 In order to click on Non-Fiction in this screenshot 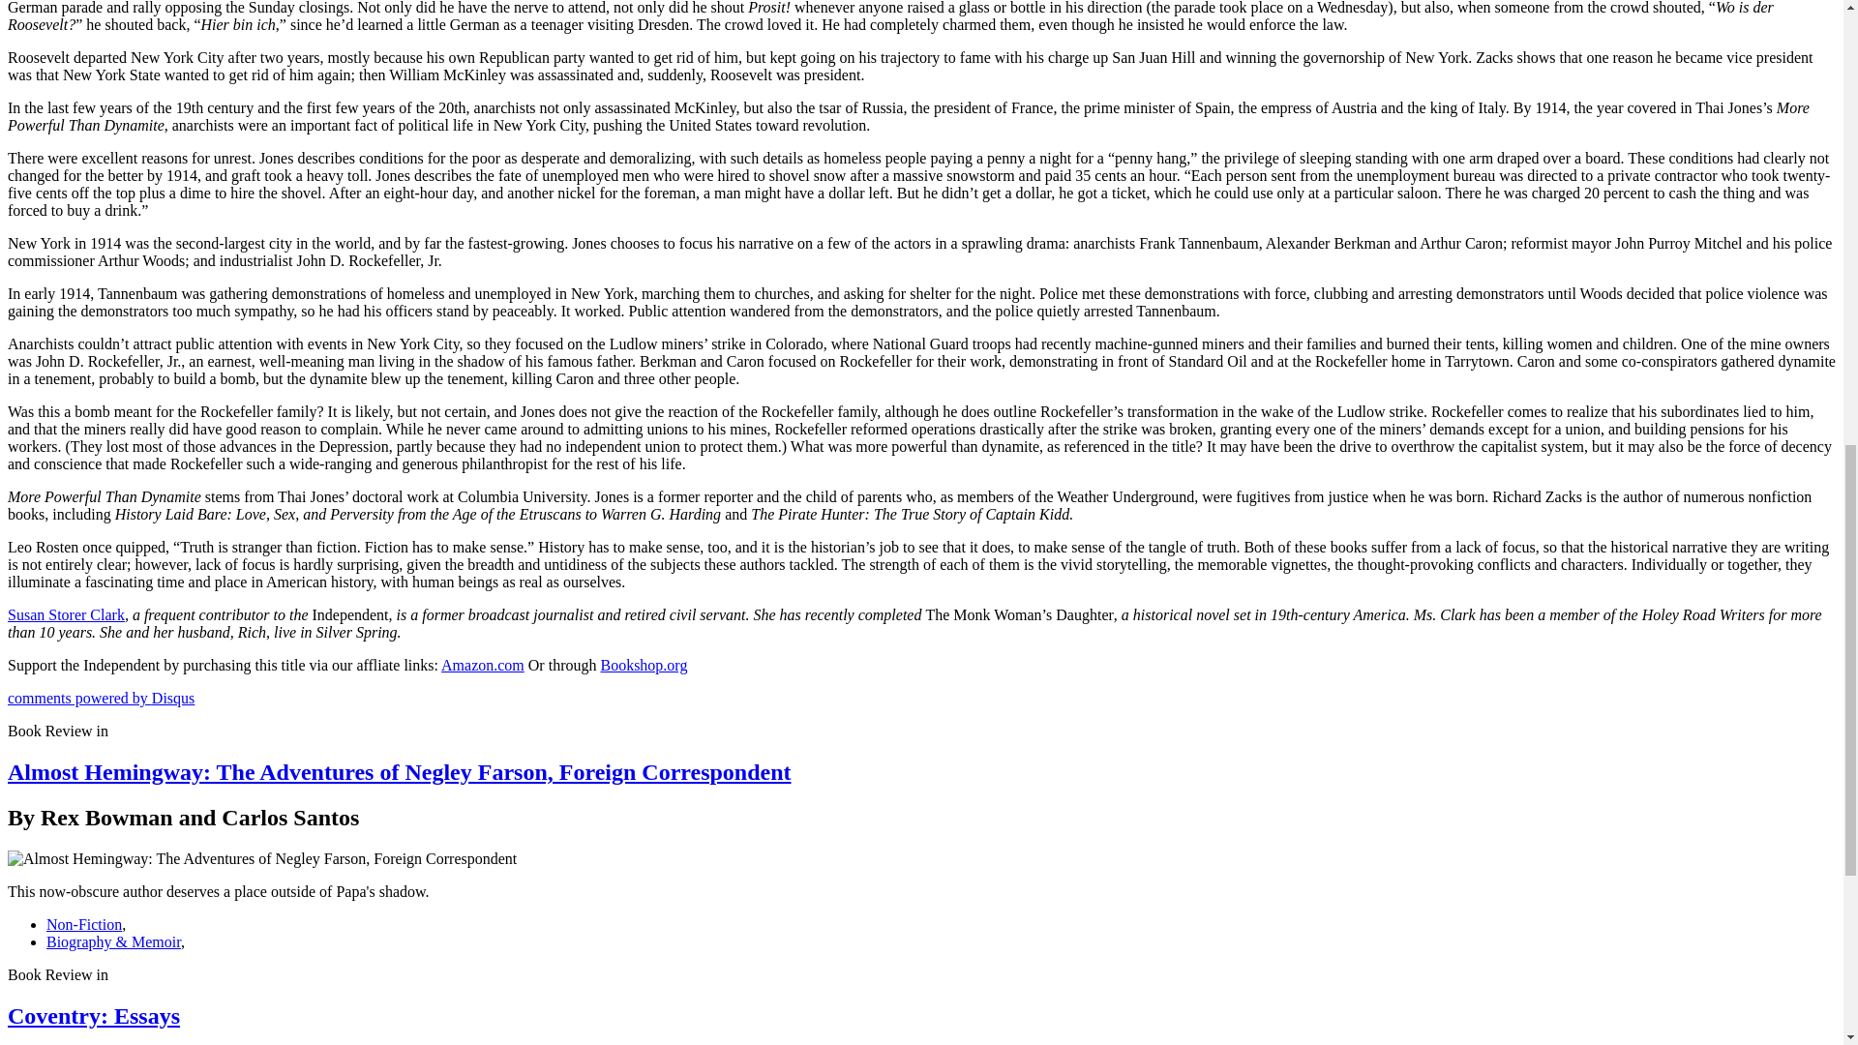, I will do `click(84, 925)`.